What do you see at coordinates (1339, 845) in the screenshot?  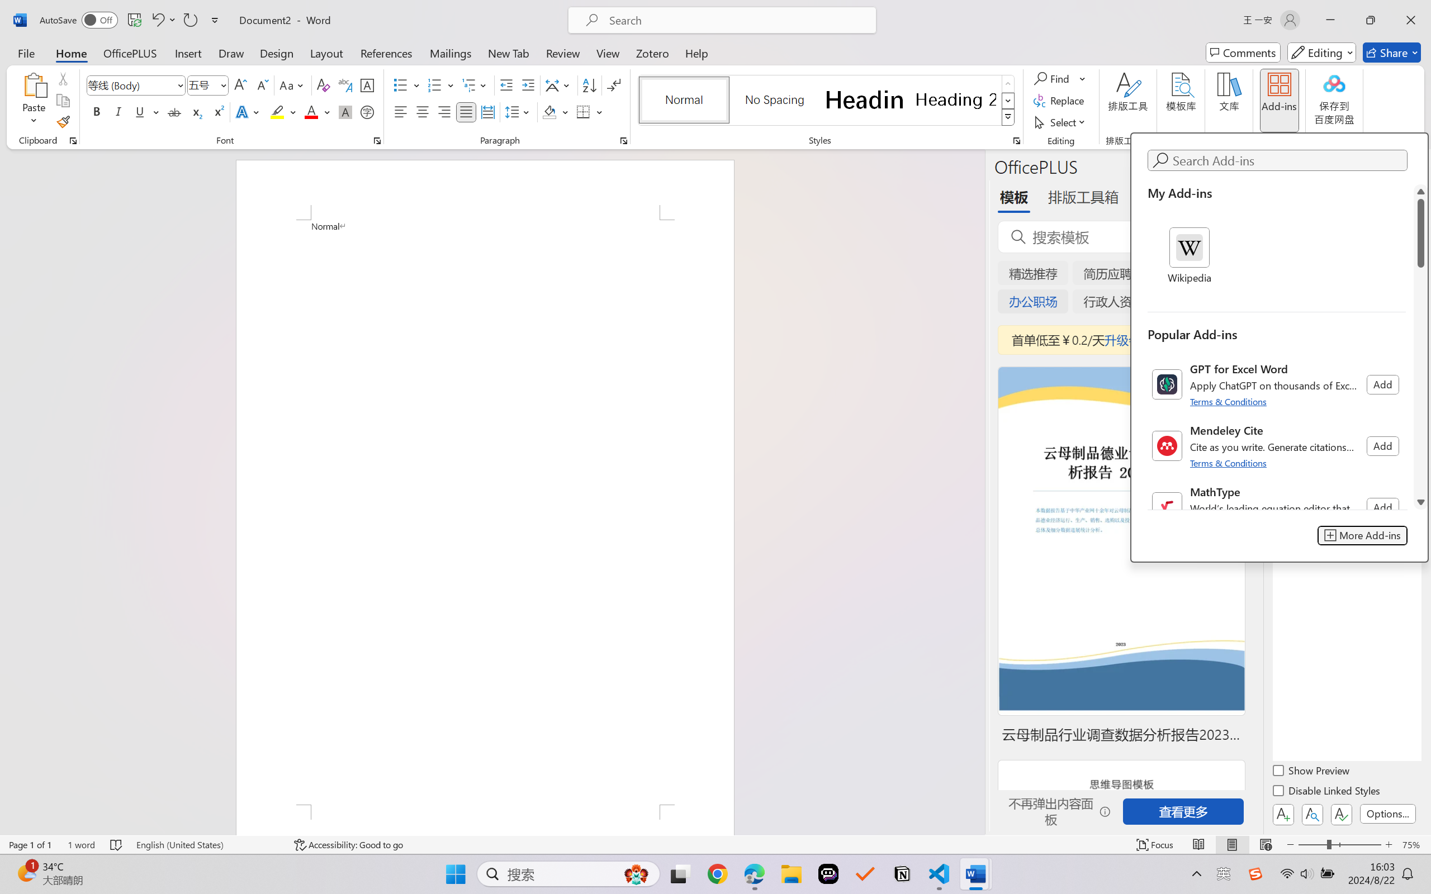 I see `Zoom` at bounding box center [1339, 845].